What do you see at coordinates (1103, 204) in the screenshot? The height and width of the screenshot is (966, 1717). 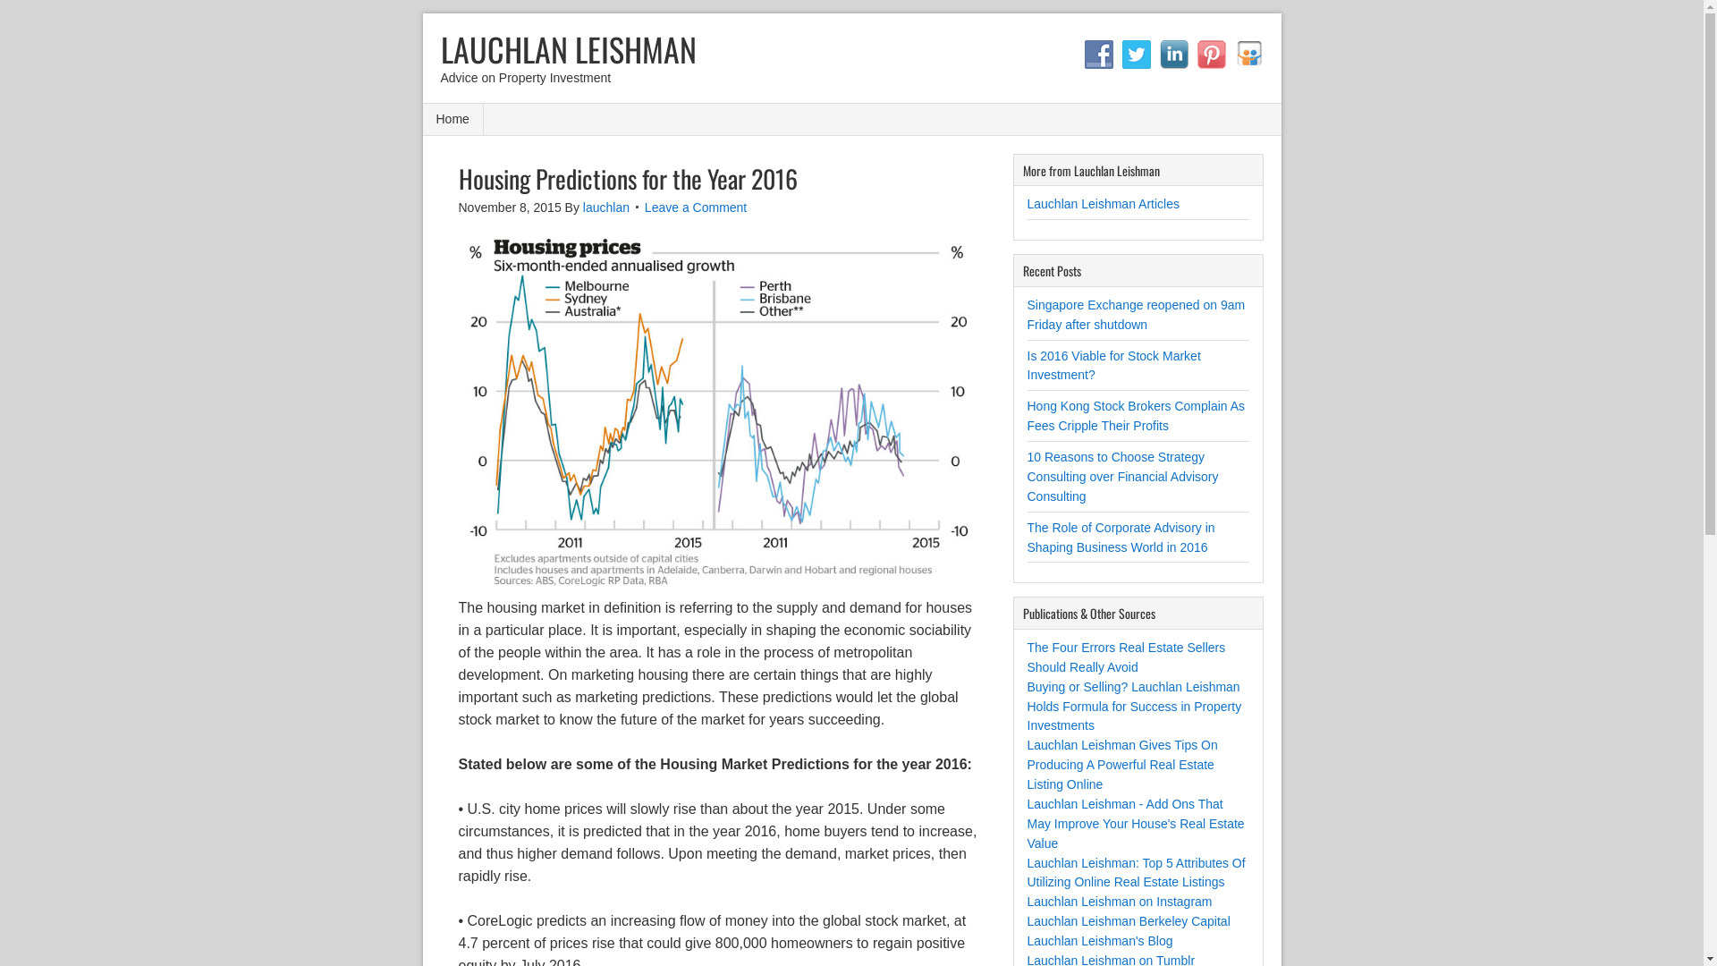 I see `Lauchlan Leishman Articles` at bounding box center [1103, 204].